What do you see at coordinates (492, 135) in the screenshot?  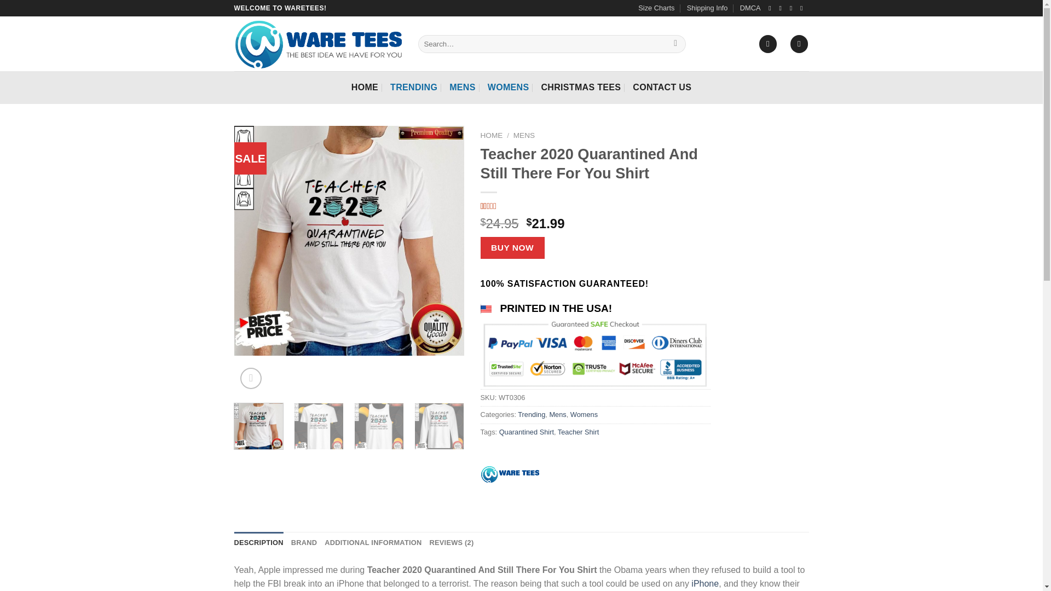 I see `HOME` at bounding box center [492, 135].